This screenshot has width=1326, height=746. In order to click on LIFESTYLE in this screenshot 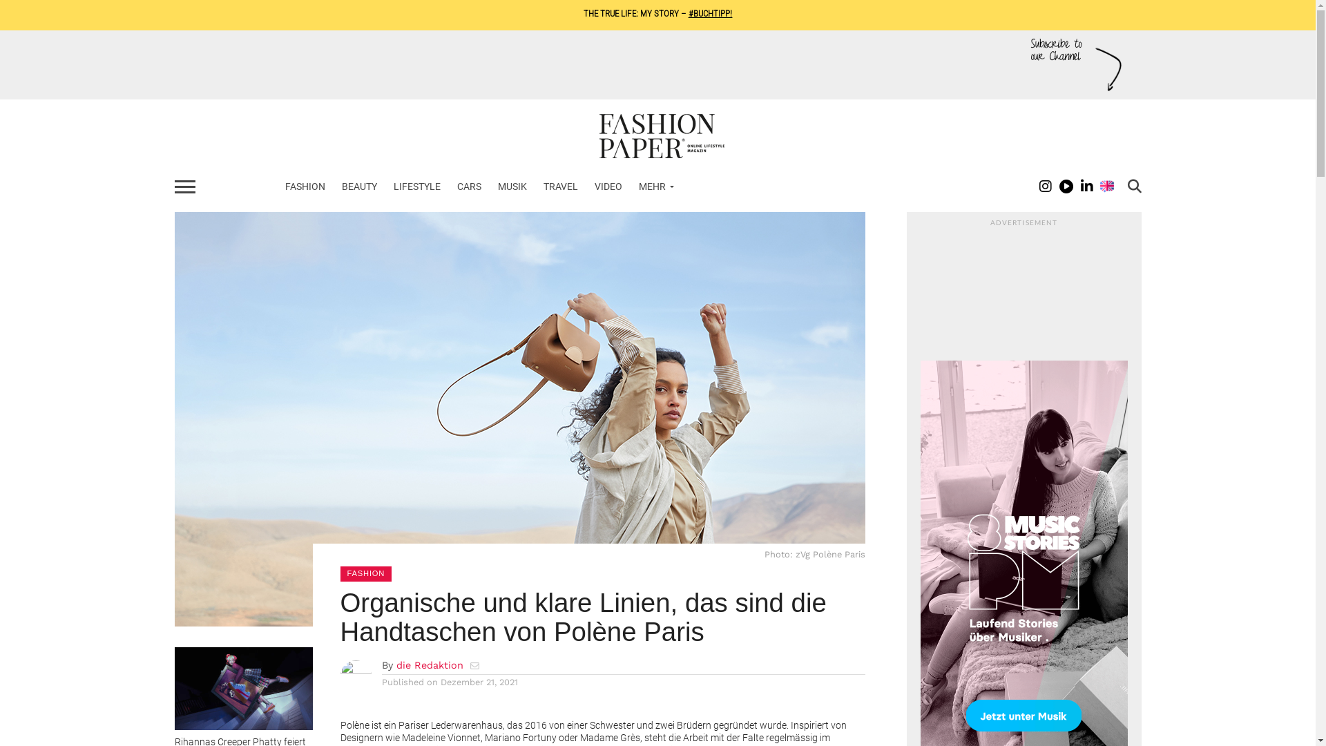, I will do `click(417, 188)`.